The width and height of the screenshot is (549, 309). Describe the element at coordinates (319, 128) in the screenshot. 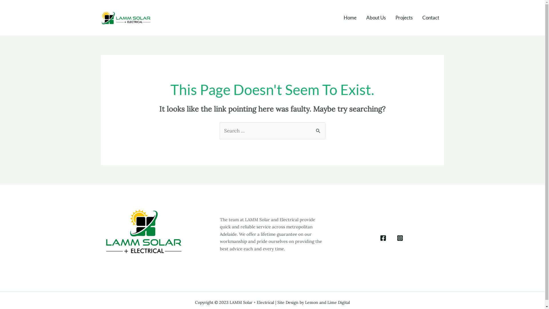

I see `Search` at that location.